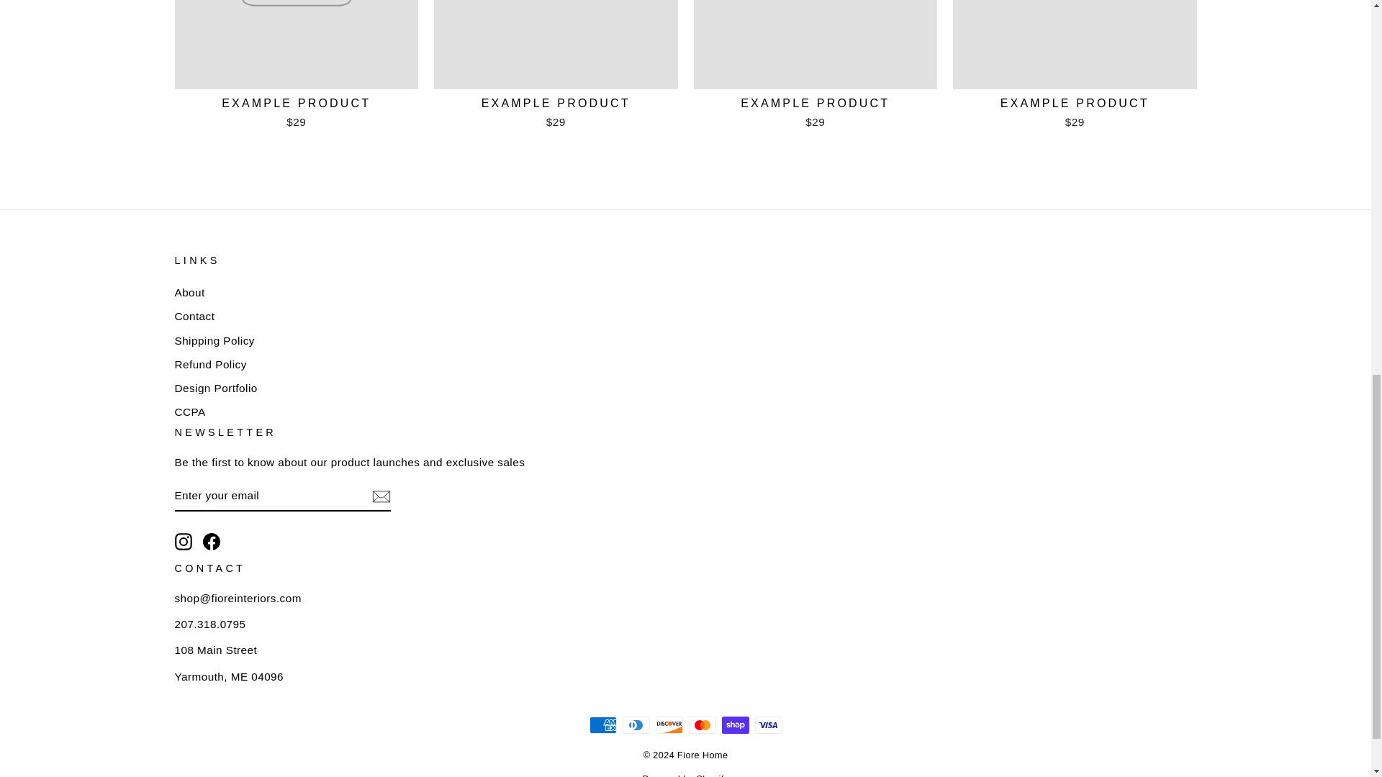  What do you see at coordinates (212, 541) in the screenshot?
I see `Fiore Home on Facebook` at bounding box center [212, 541].